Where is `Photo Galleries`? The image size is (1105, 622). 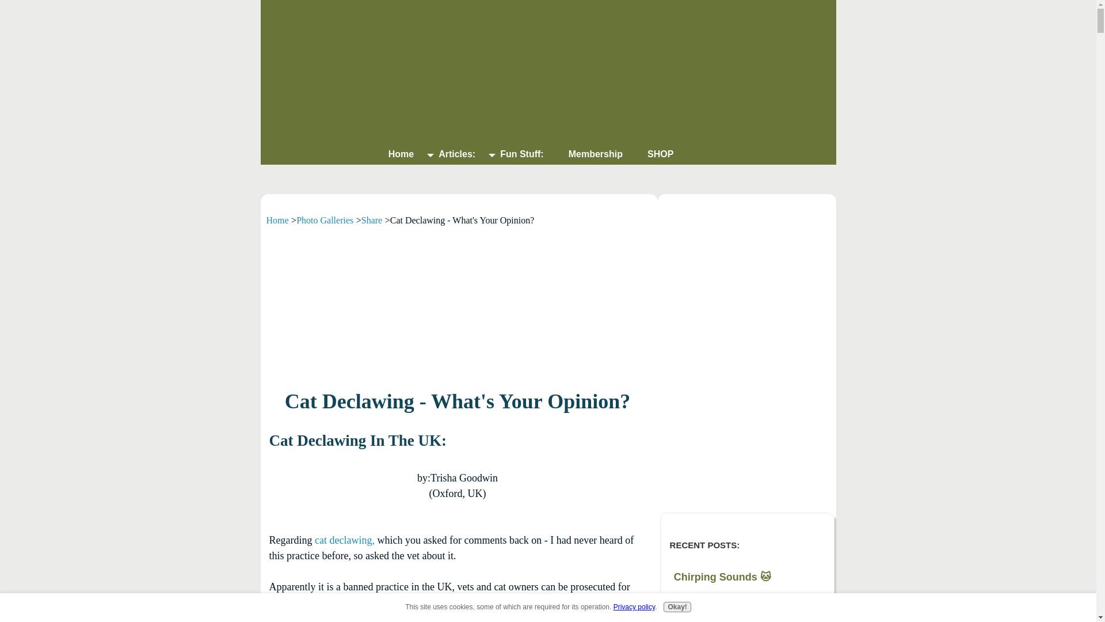
Photo Galleries is located at coordinates (325, 220).